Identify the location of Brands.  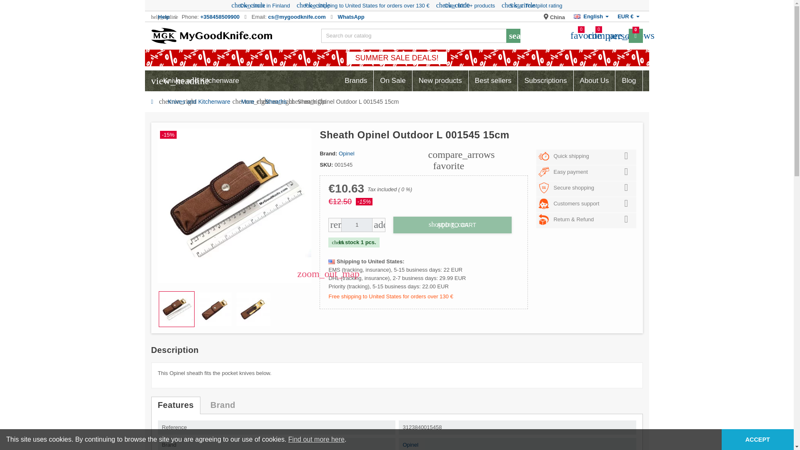
(392, 81).